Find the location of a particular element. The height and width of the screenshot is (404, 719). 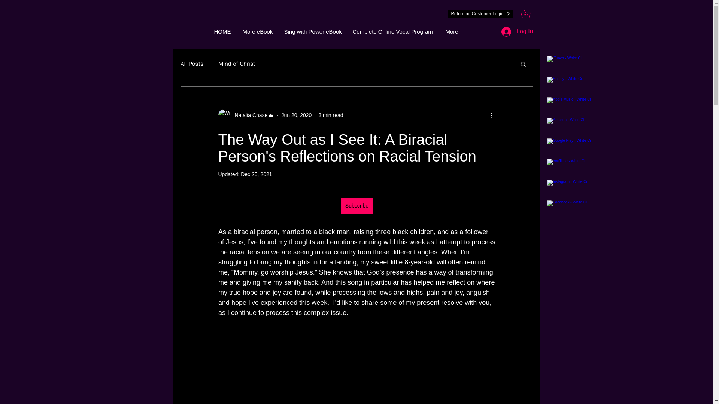

Sing with Power eBook is located at coordinates (313, 31).